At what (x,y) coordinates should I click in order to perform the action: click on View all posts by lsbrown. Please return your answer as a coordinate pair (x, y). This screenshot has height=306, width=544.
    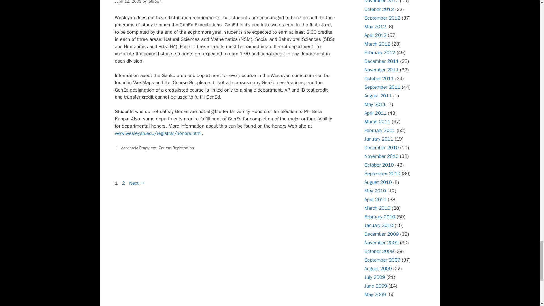
    Looking at the image, I should click on (155, 2).